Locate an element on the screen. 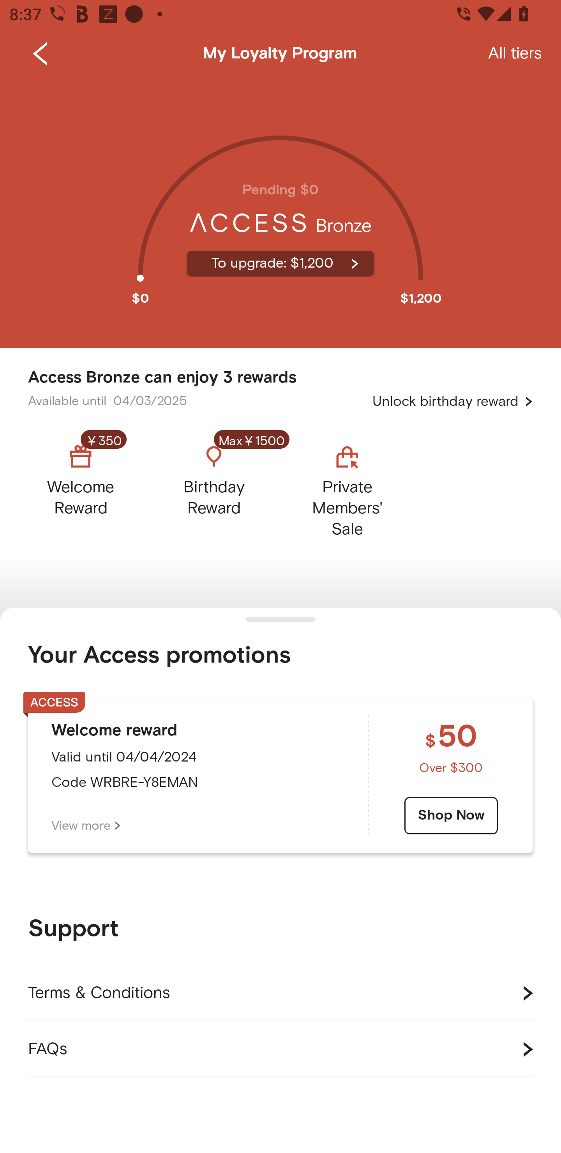  Max￥1500 Birthday Reward is located at coordinates (214, 488).